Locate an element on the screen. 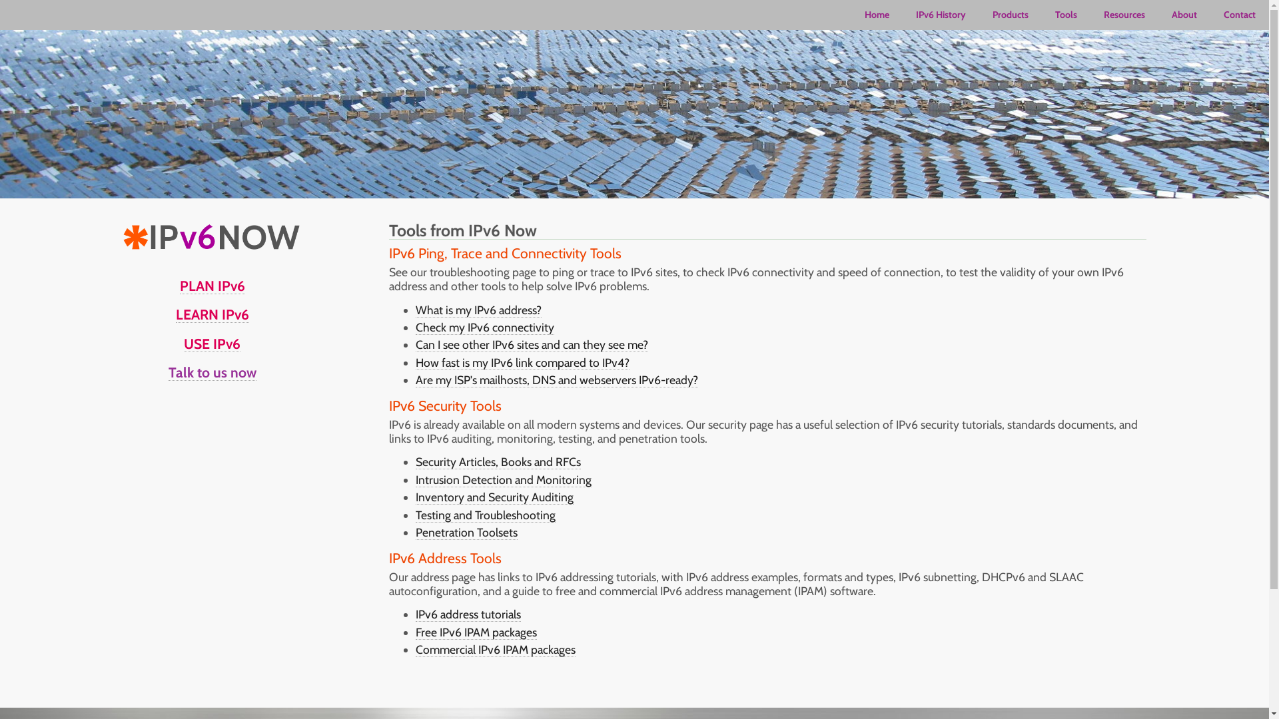  IPv6 History is located at coordinates (941, 15).